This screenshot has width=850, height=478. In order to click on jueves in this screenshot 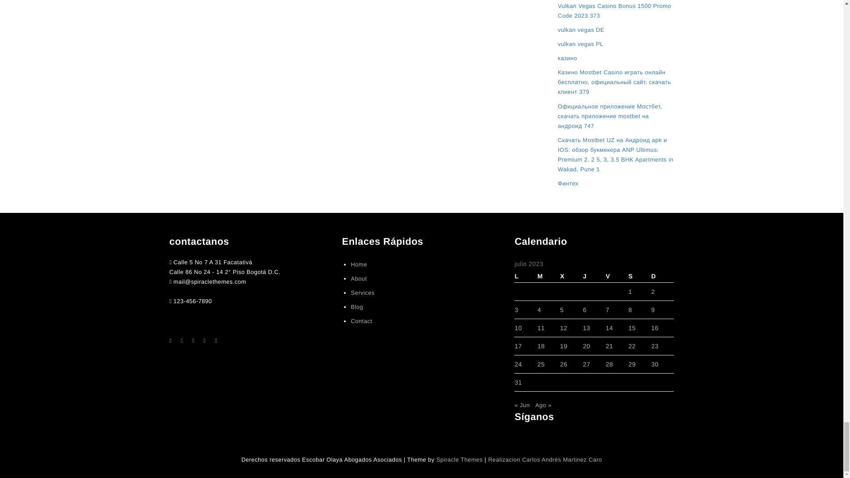, I will do `click(594, 276)`.